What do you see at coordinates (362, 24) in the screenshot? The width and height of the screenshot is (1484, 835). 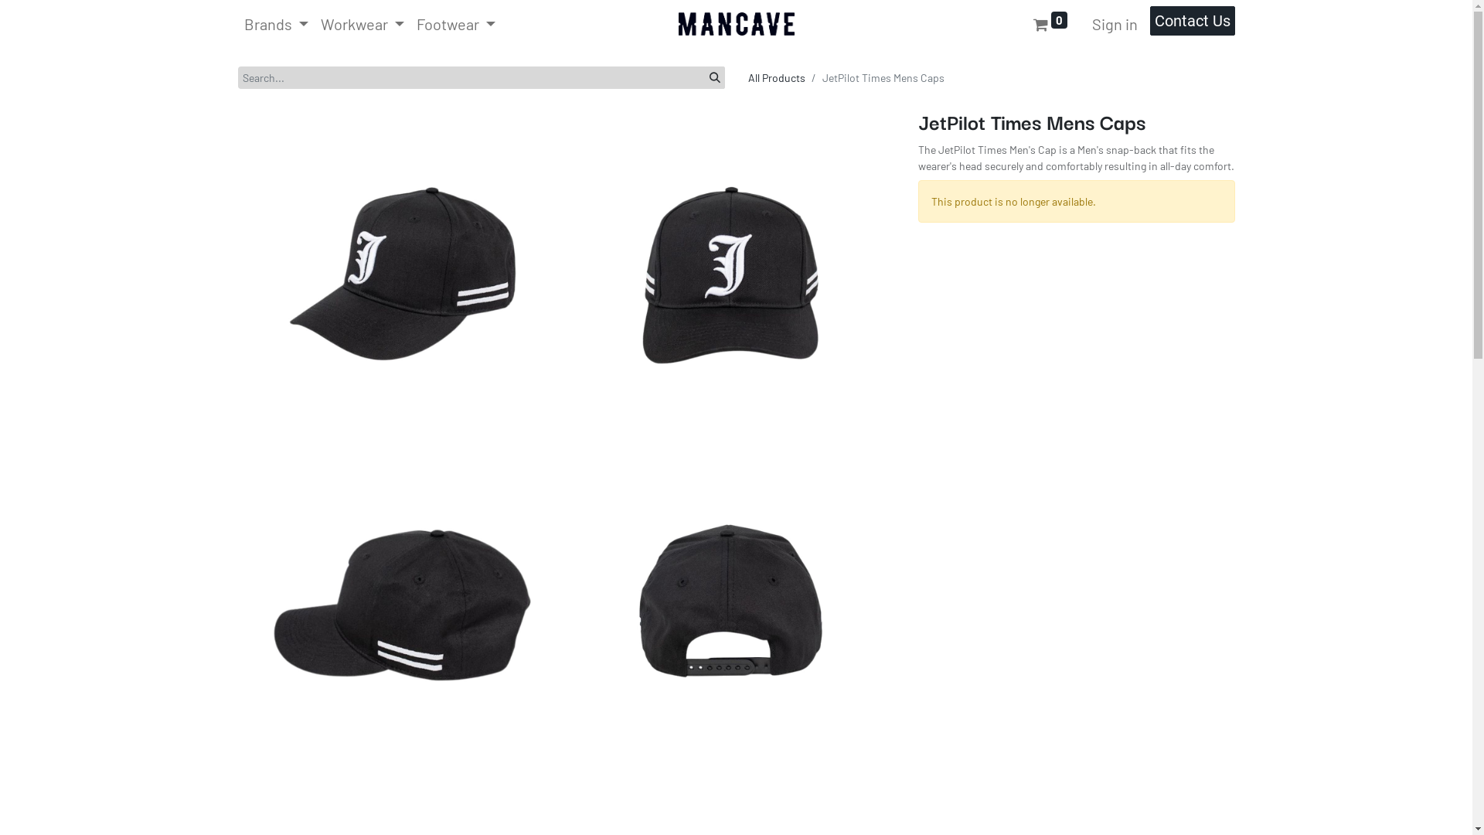 I see `Workwear` at bounding box center [362, 24].